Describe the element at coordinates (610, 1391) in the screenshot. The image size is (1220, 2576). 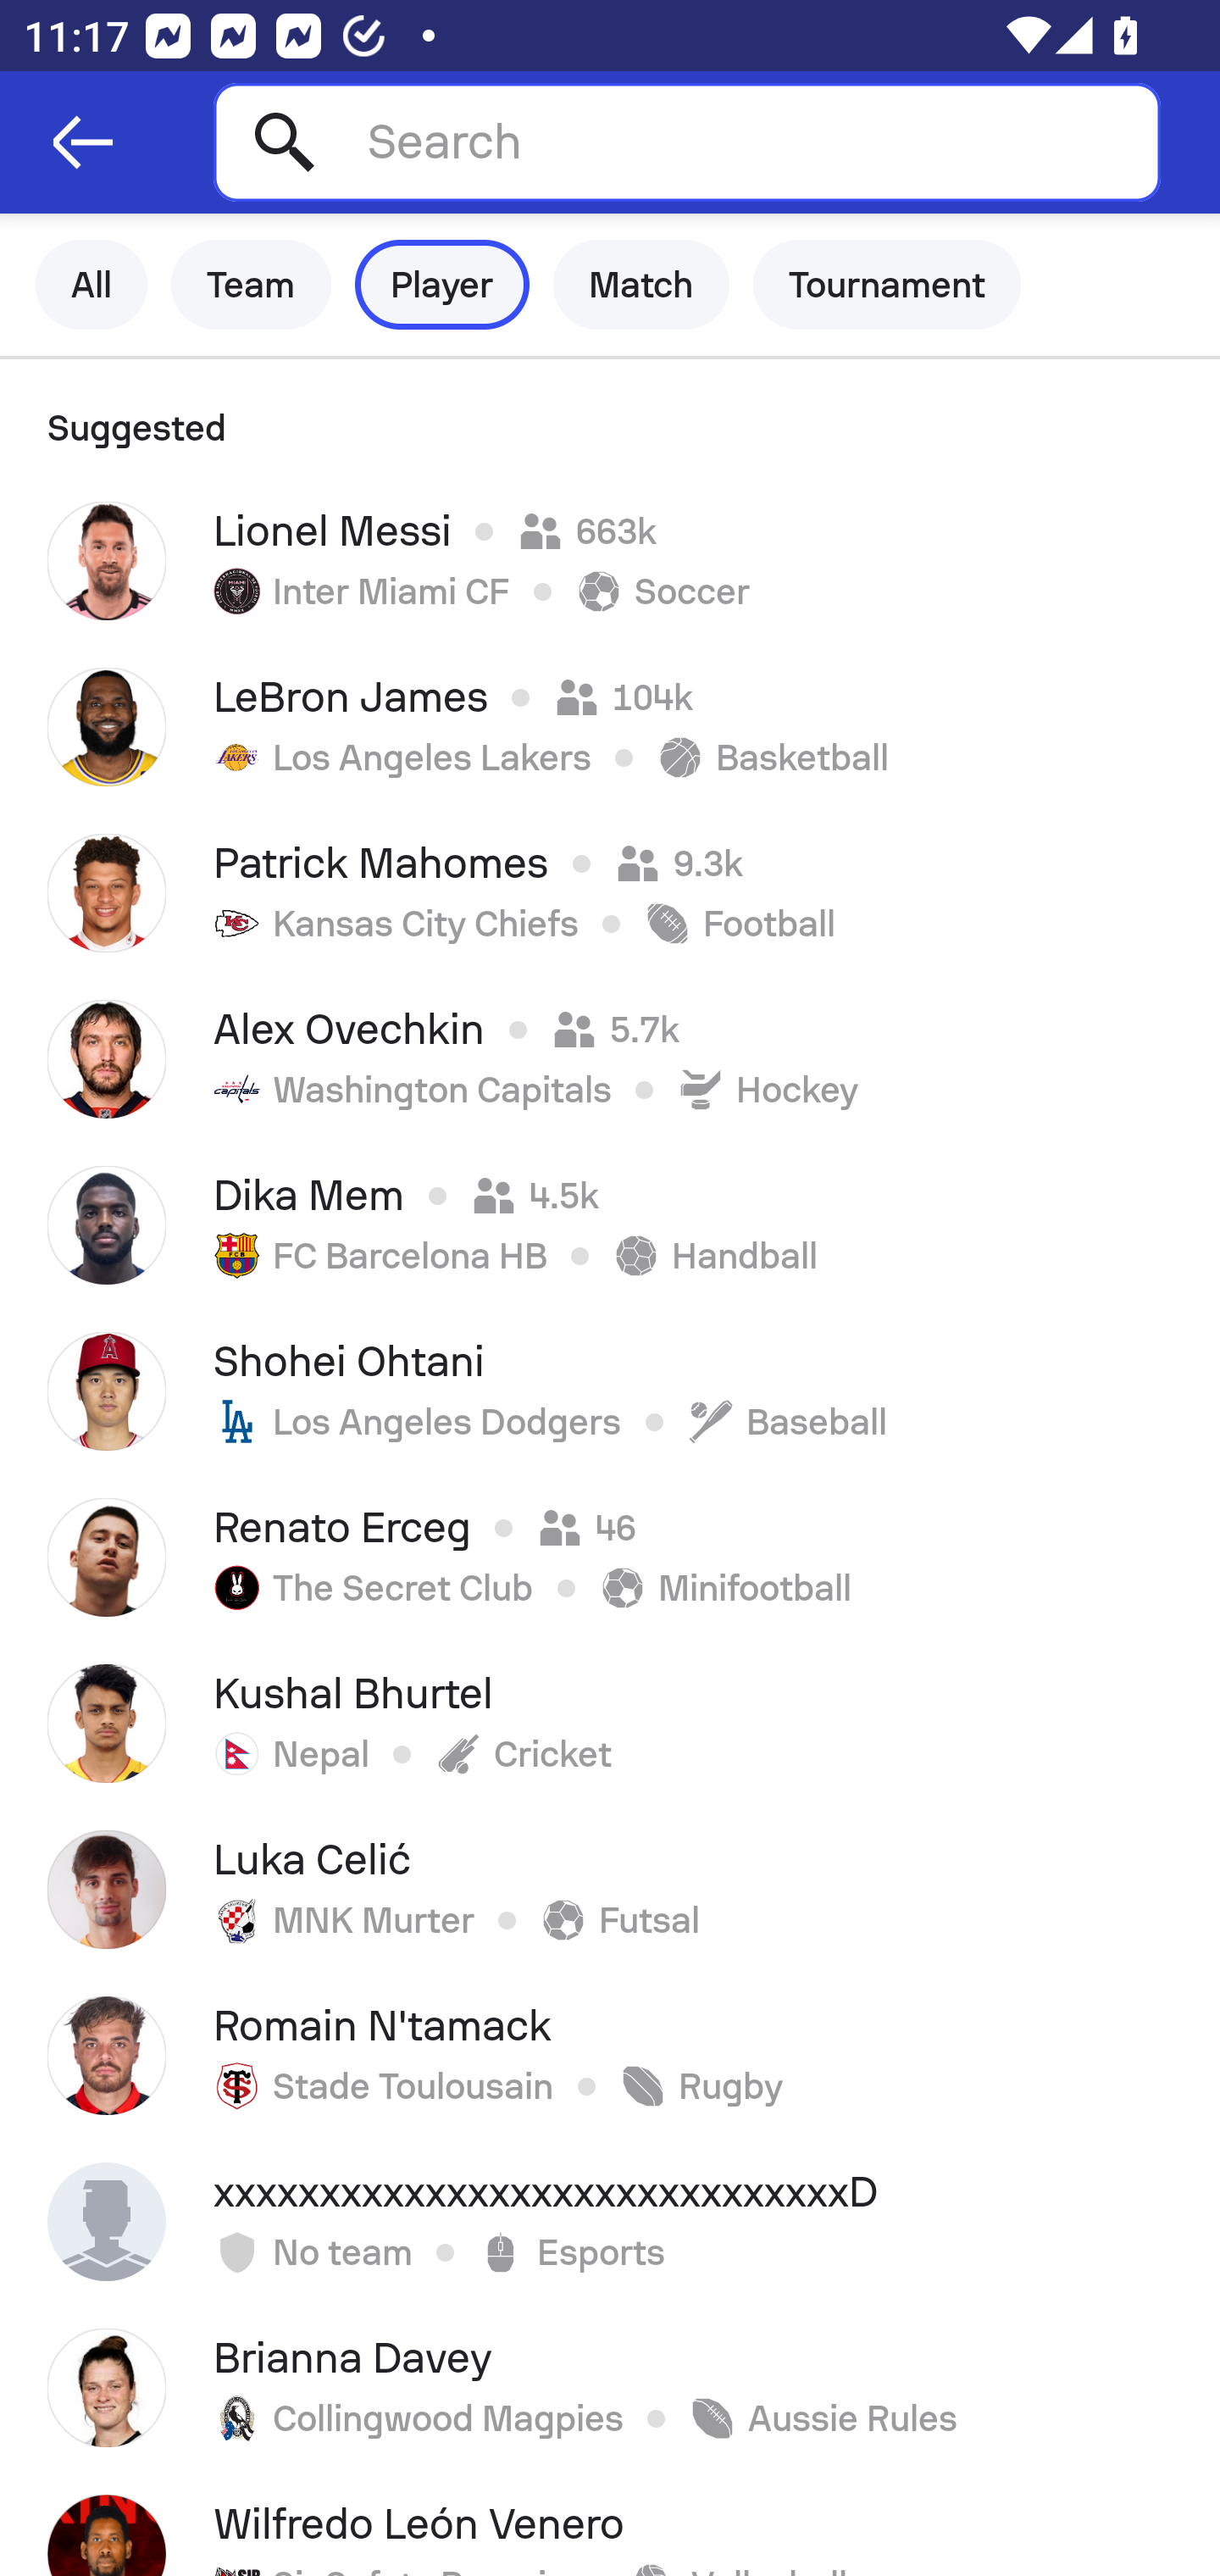
I see `Shohei Ohtani Los Angeles Dodgers Baseball` at that location.